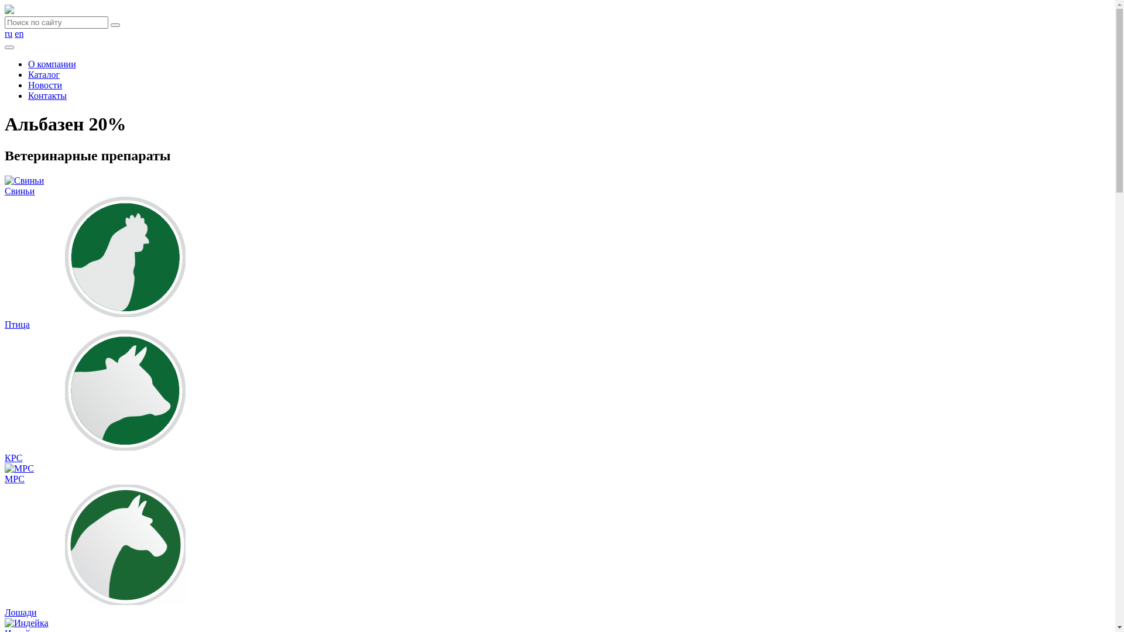 This screenshot has height=632, width=1124. I want to click on ru, so click(8, 34).